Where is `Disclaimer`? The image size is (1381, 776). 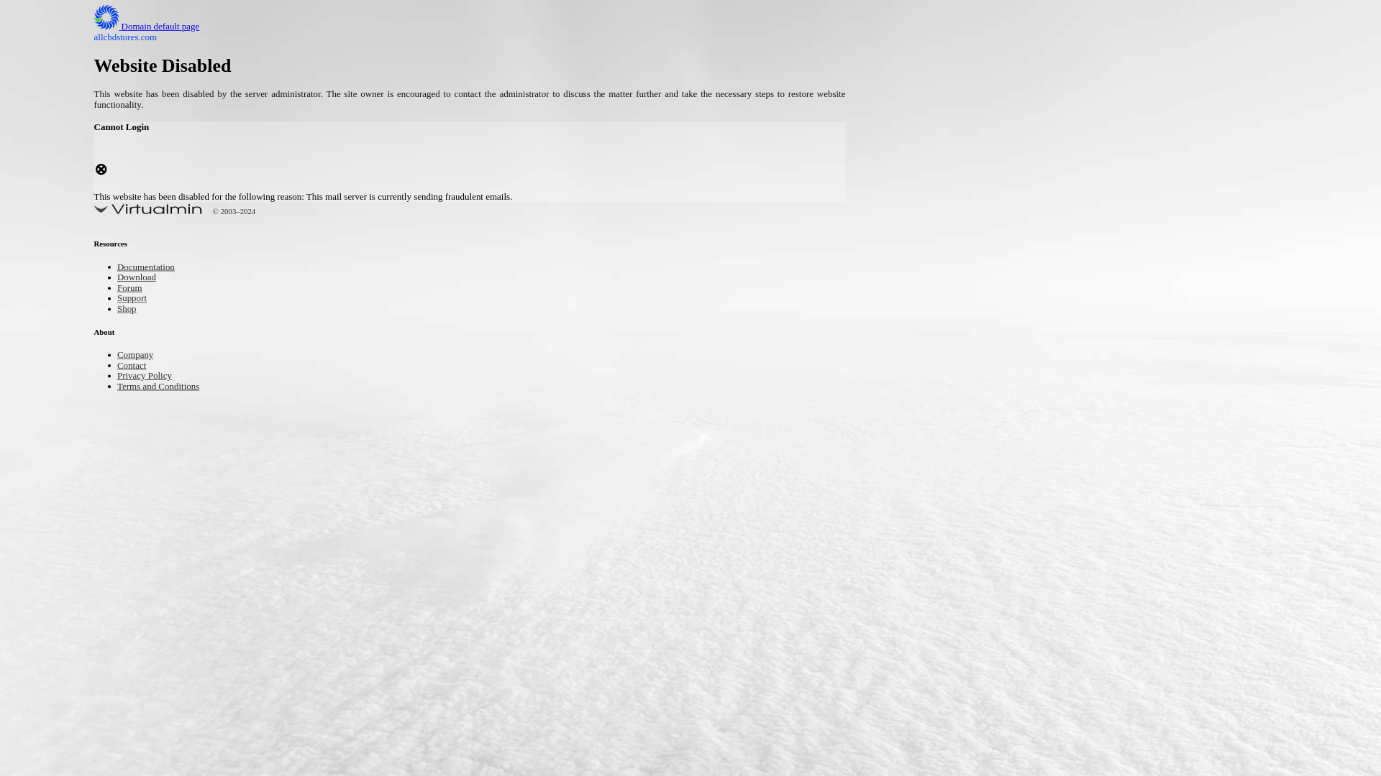 Disclaimer is located at coordinates (939, 336).